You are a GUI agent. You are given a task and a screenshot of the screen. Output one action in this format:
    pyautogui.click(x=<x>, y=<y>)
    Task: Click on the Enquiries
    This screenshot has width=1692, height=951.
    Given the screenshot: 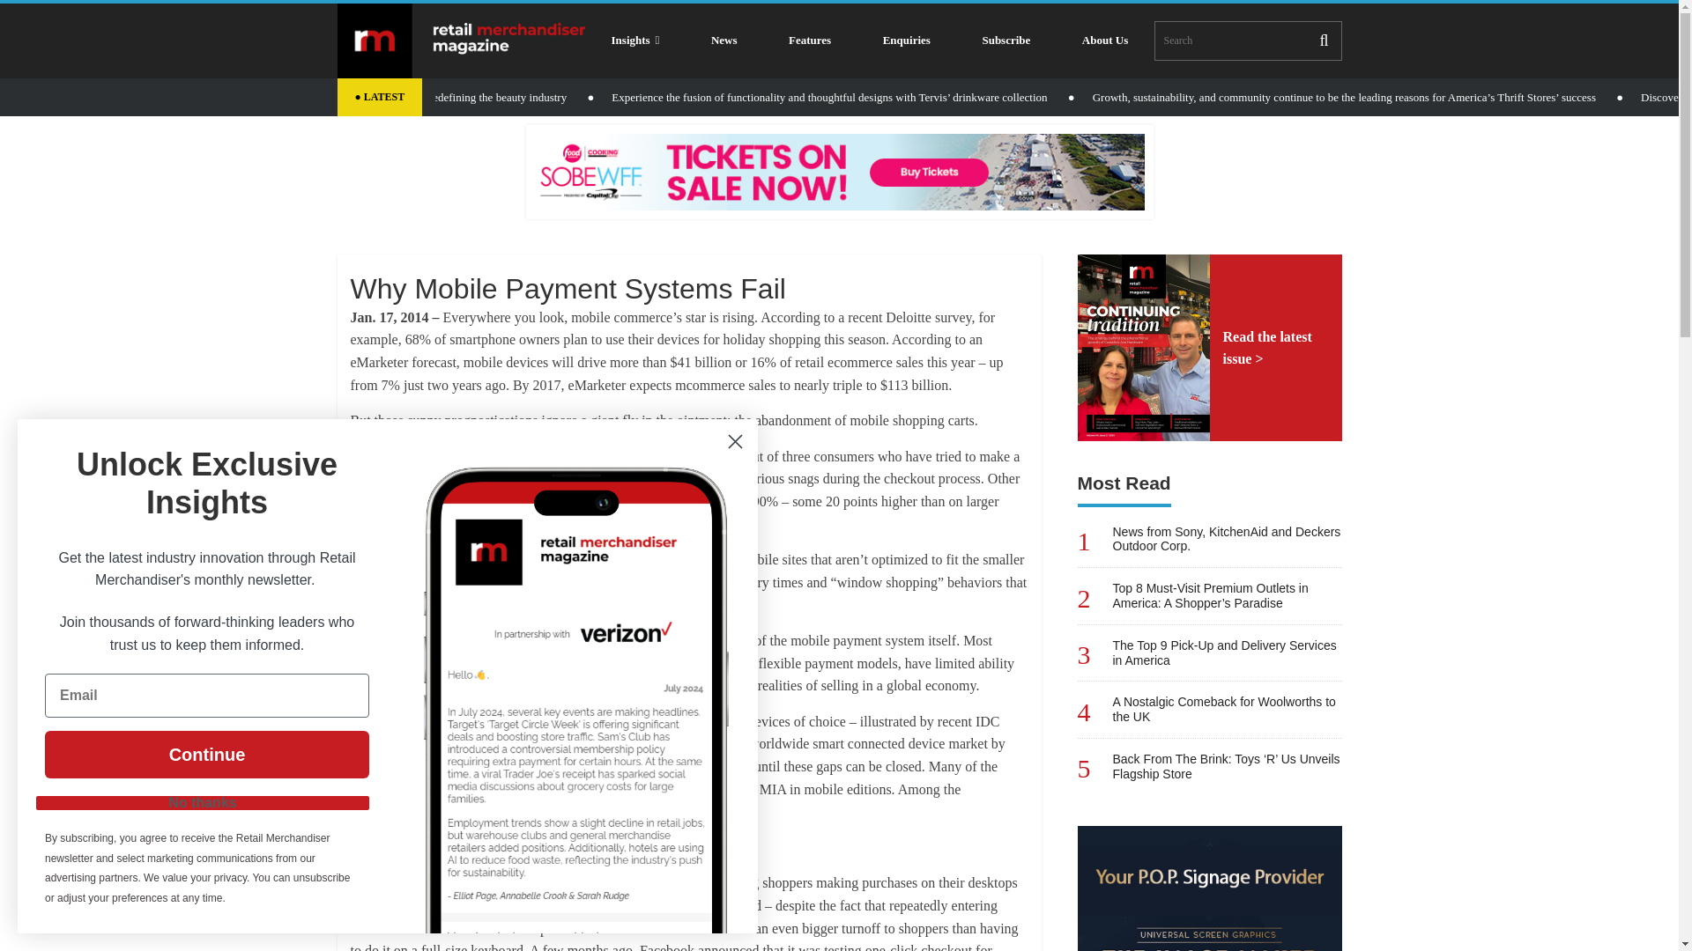 What is the action you would take?
    pyautogui.click(x=906, y=41)
    